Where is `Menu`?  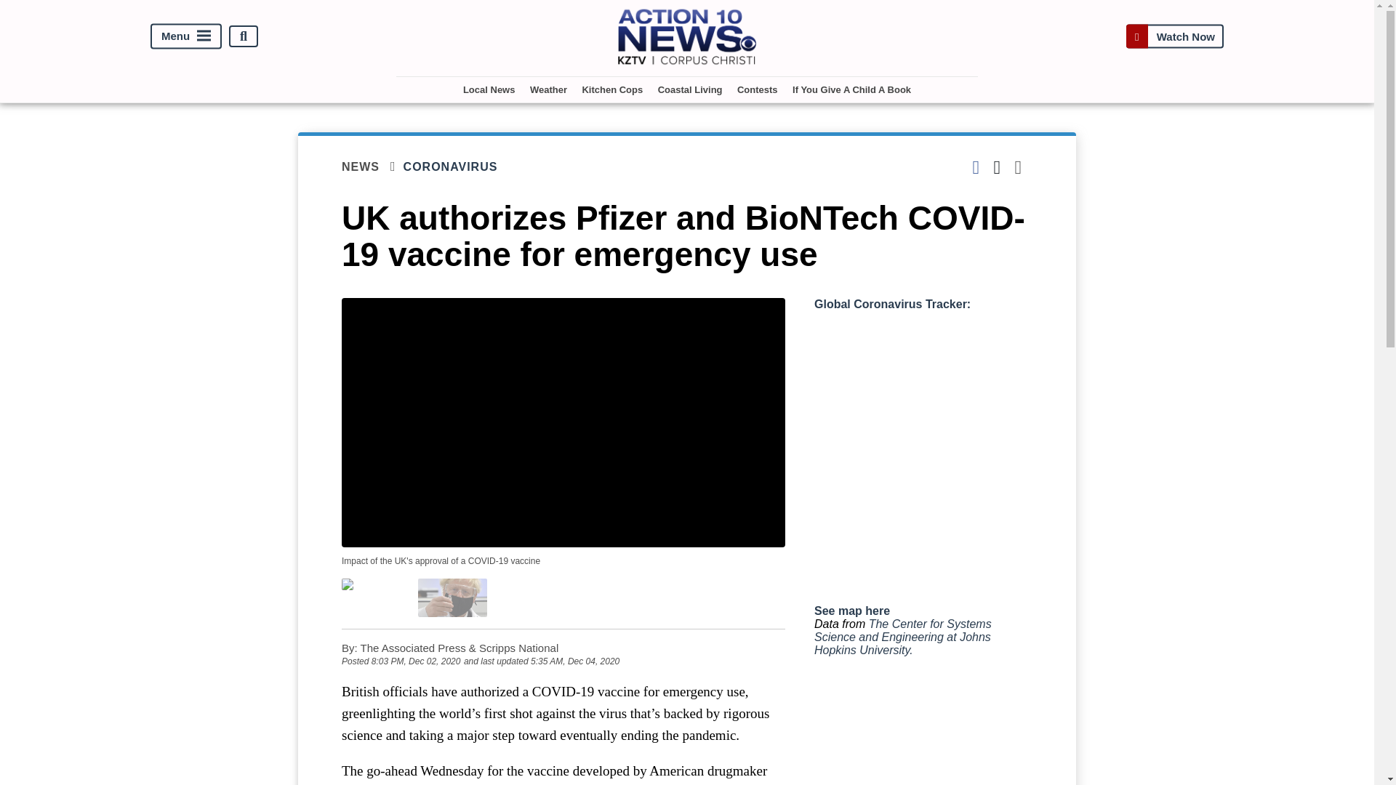 Menu is located at coordinates (186, 36).